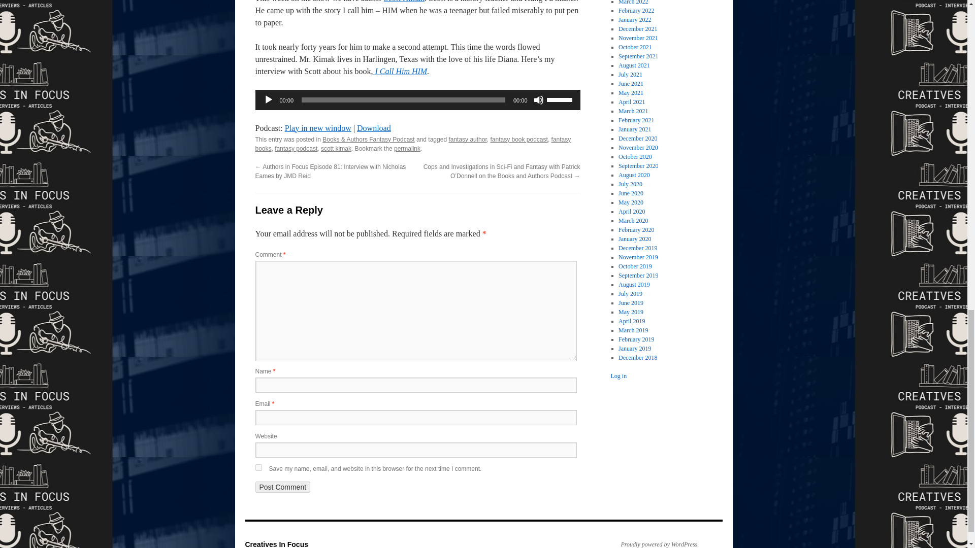 Image resolution: width=975 pixels, height=548 pixels. Describe the element at coordinates (538, 99) in the screenshot. I see `Mute` at that location.